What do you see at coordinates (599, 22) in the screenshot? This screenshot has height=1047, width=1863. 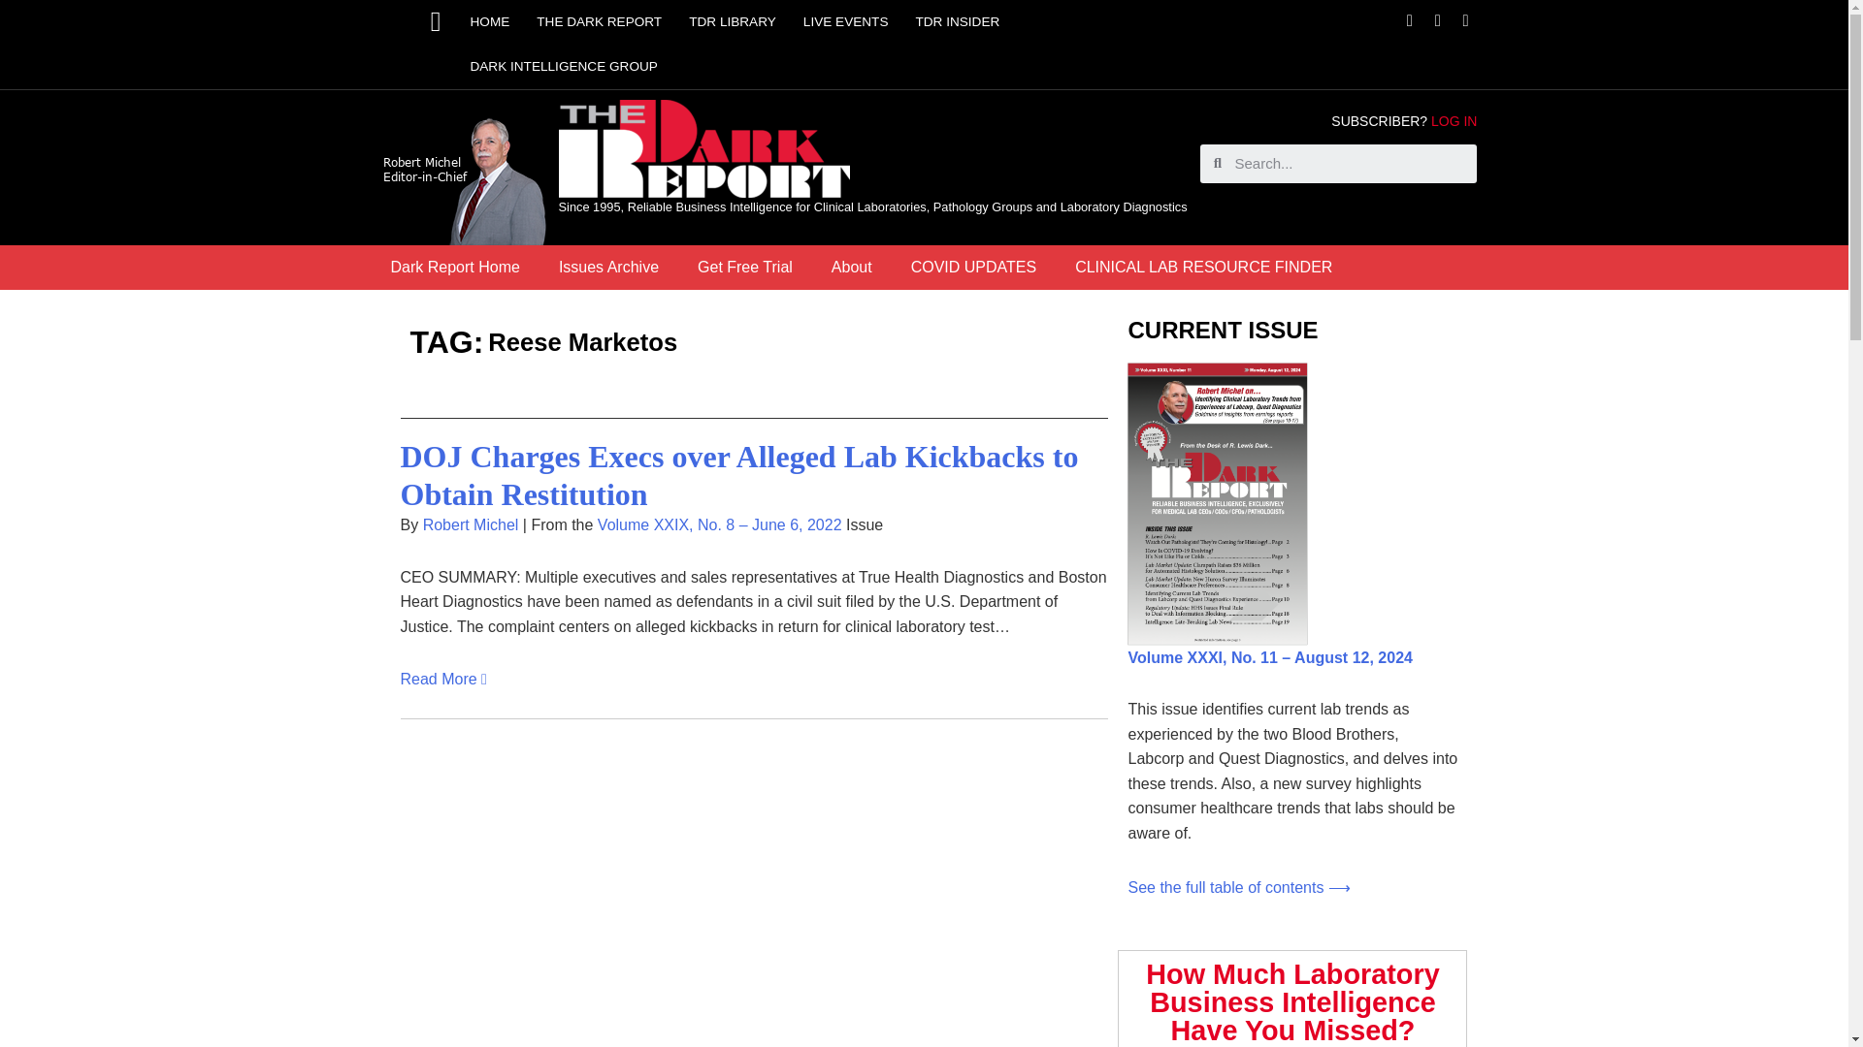 I see `THE DARK REPORT` at bounding box center [599, 22].